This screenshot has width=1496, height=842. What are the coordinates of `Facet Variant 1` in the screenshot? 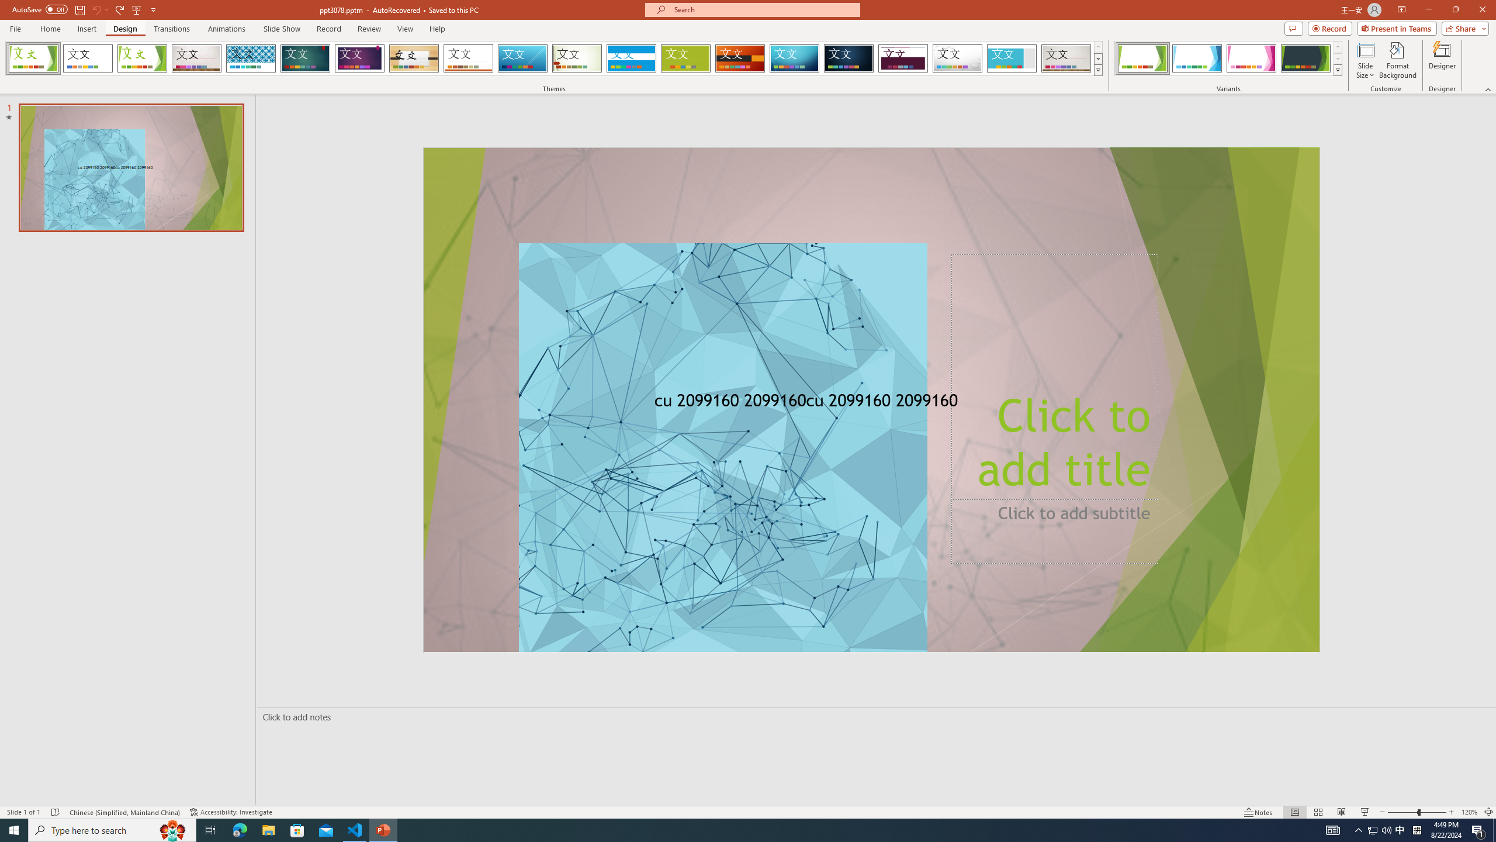 It's located at (1142, 58).